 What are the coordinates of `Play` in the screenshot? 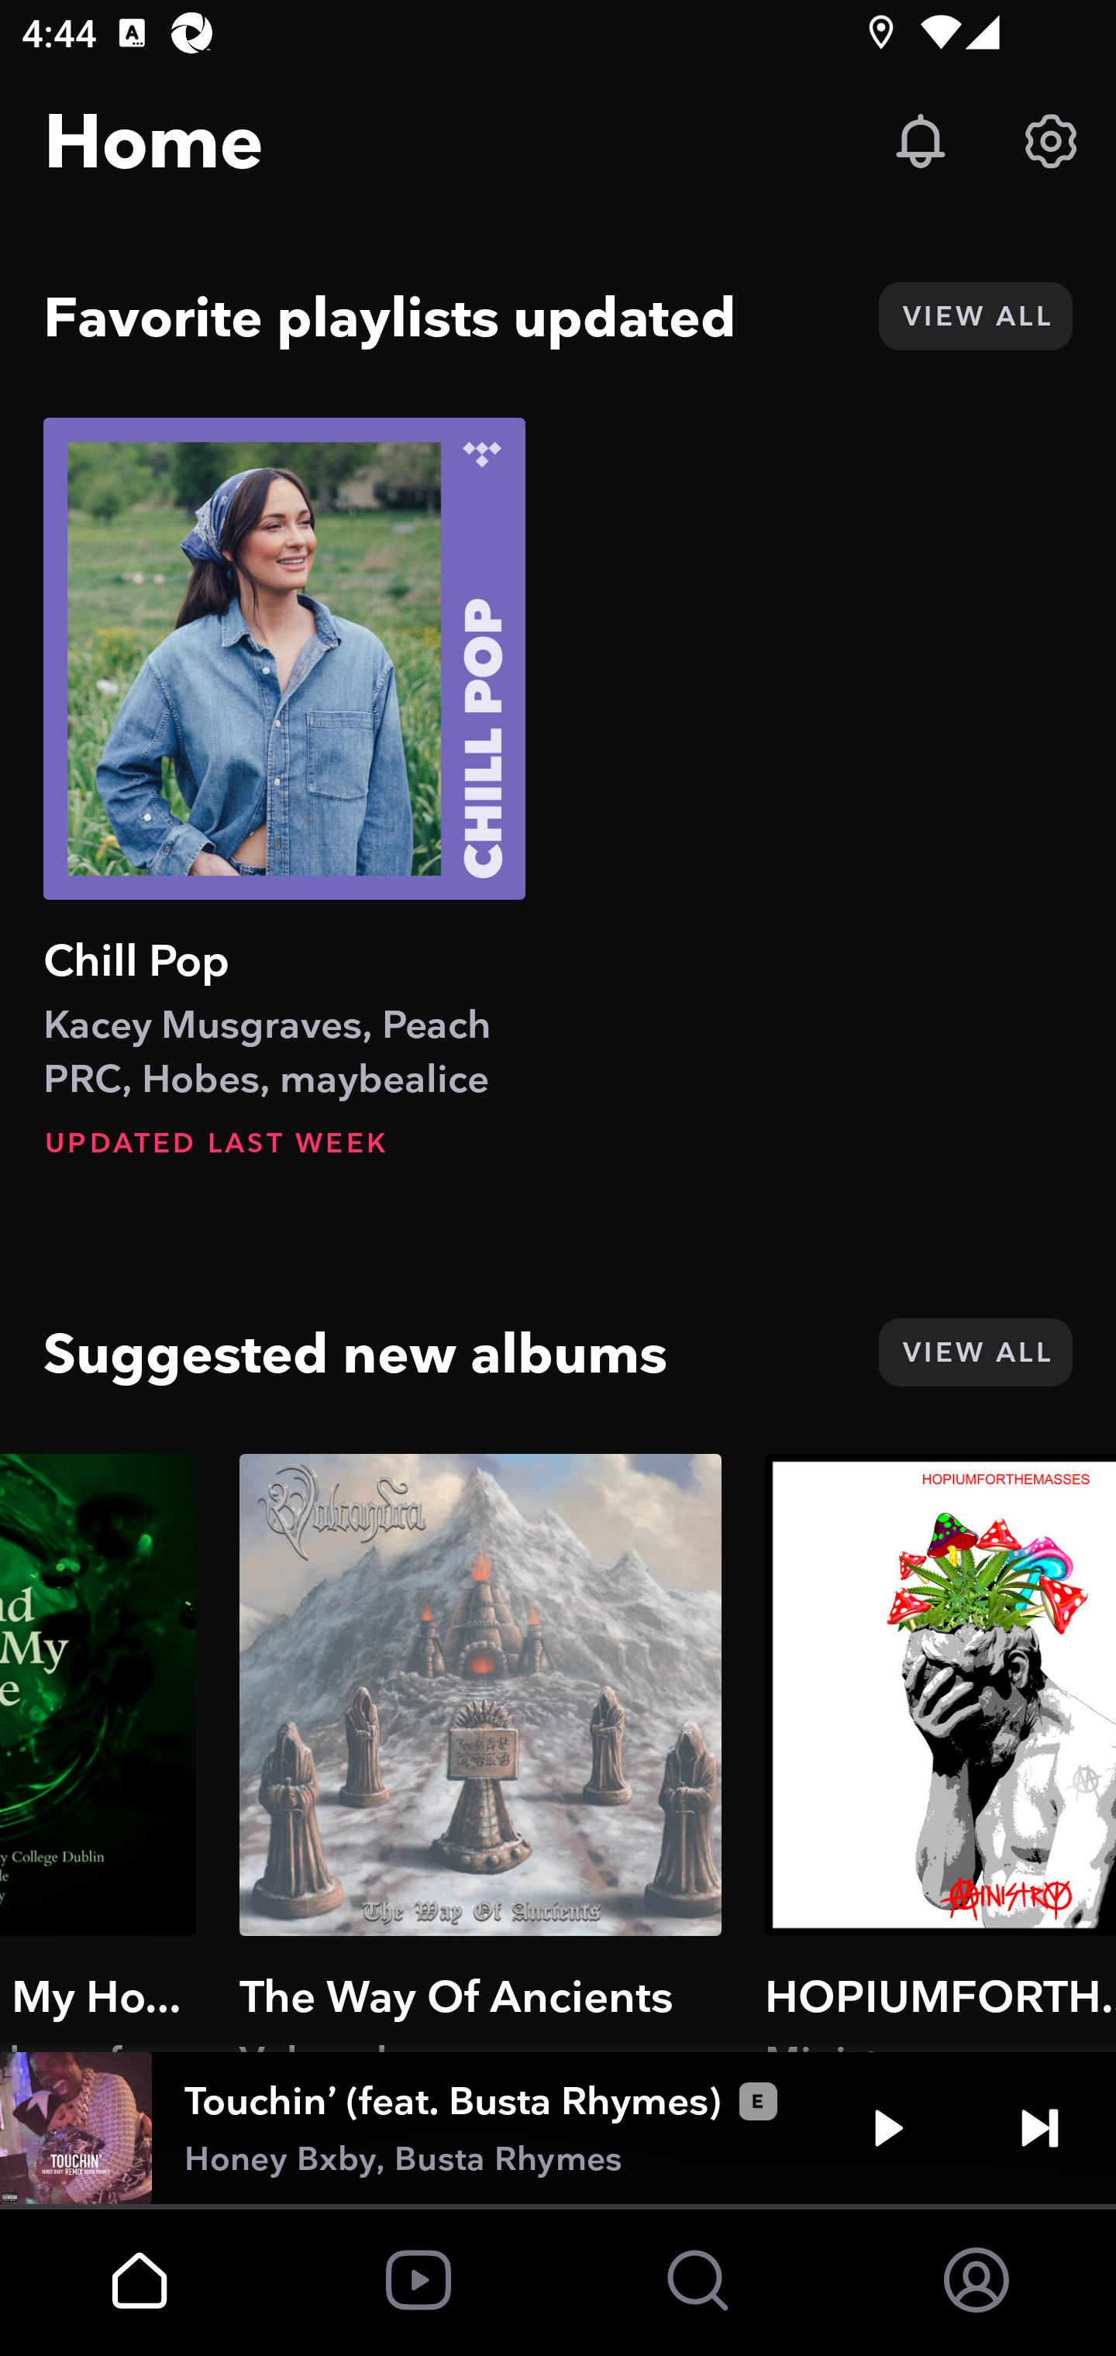 It's located at (888, 2128).